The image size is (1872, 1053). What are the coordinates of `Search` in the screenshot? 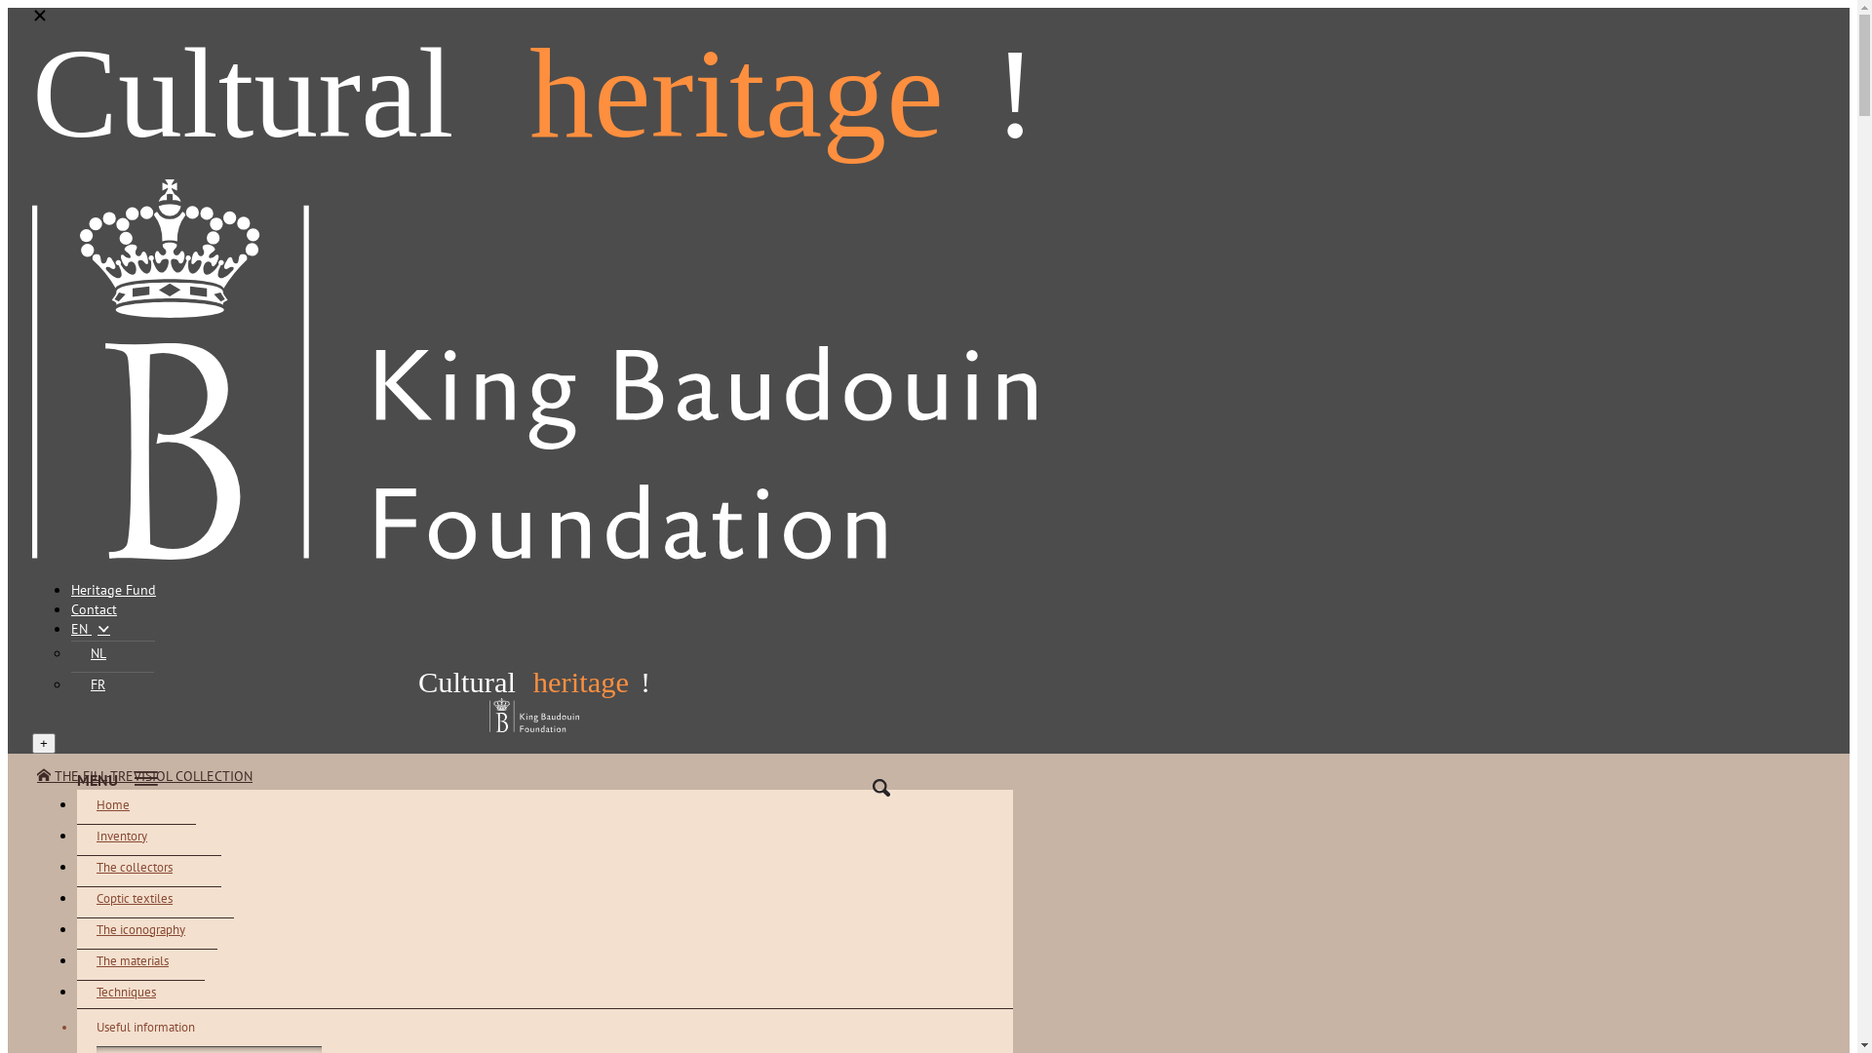 It's located at (881, 788).